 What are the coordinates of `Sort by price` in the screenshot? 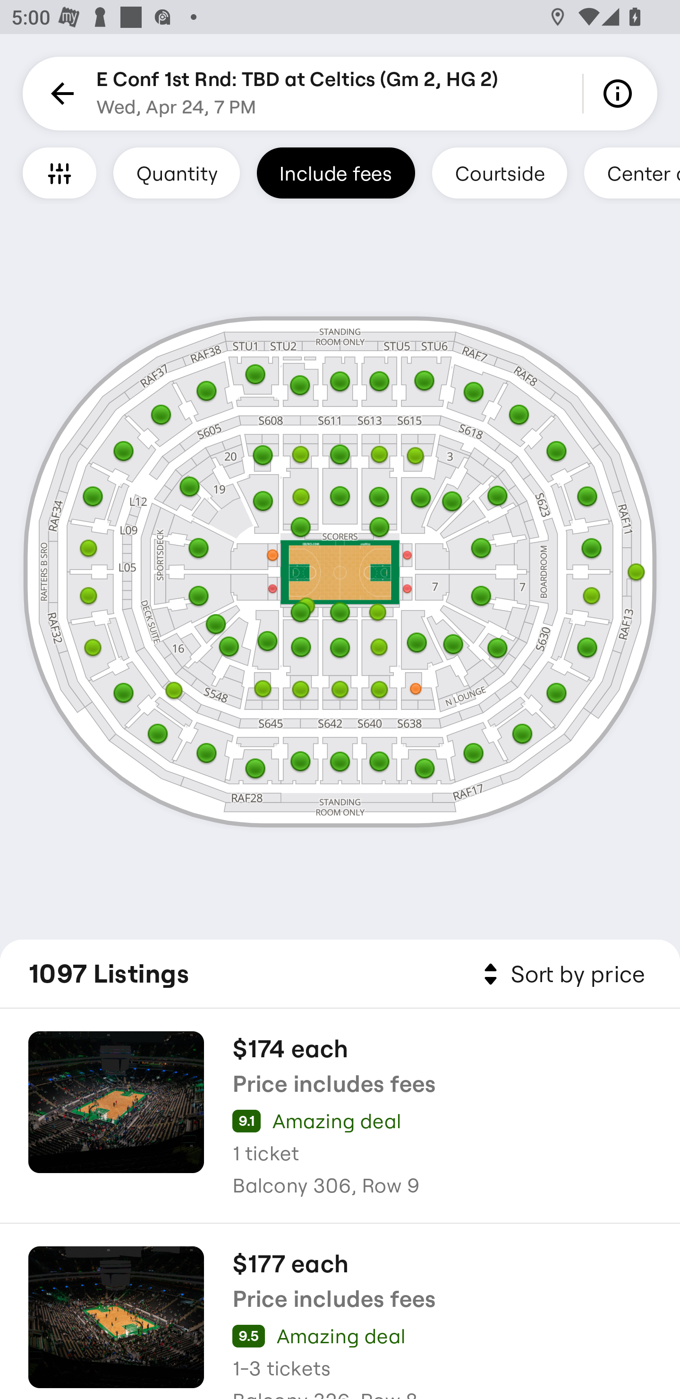 It's located at (561, 975).